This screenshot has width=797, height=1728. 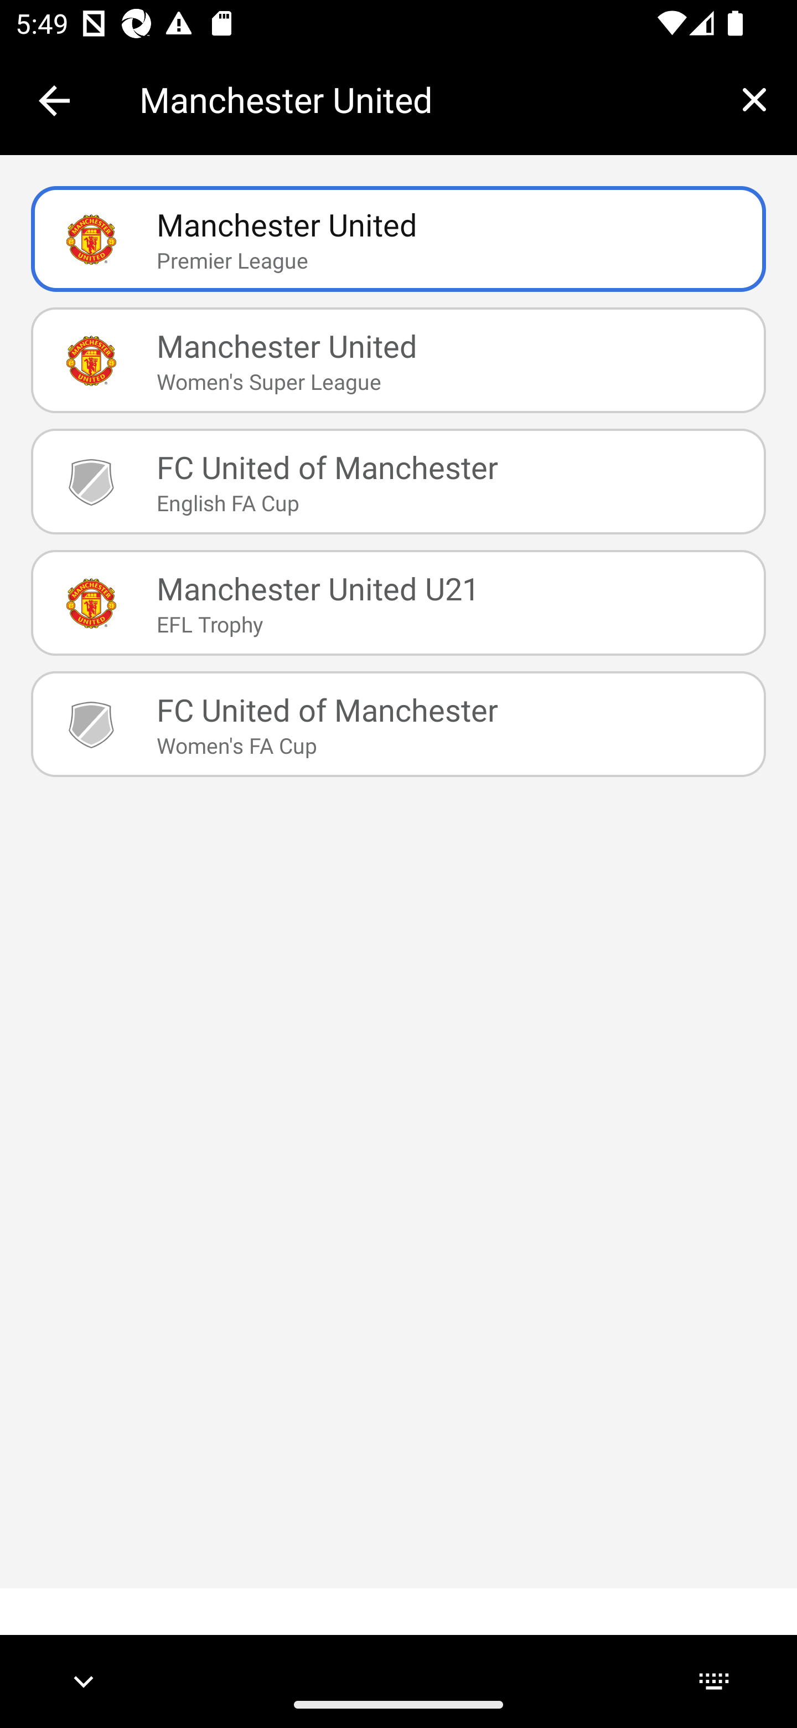 What do you see at coordinates (398, 360) in the screenshot?
I see `Manchester United Women's Super League` at bounding box center [398, 360].